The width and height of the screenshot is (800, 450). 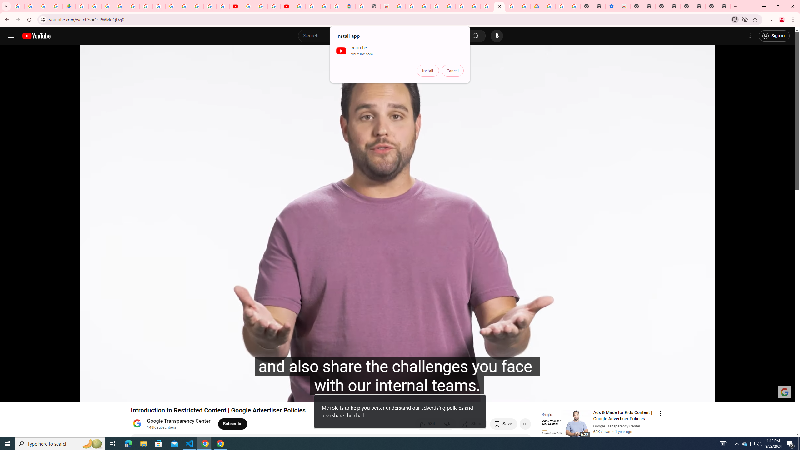 I want to click on Sign in - Google Accounts, so click(x=210, y=6).